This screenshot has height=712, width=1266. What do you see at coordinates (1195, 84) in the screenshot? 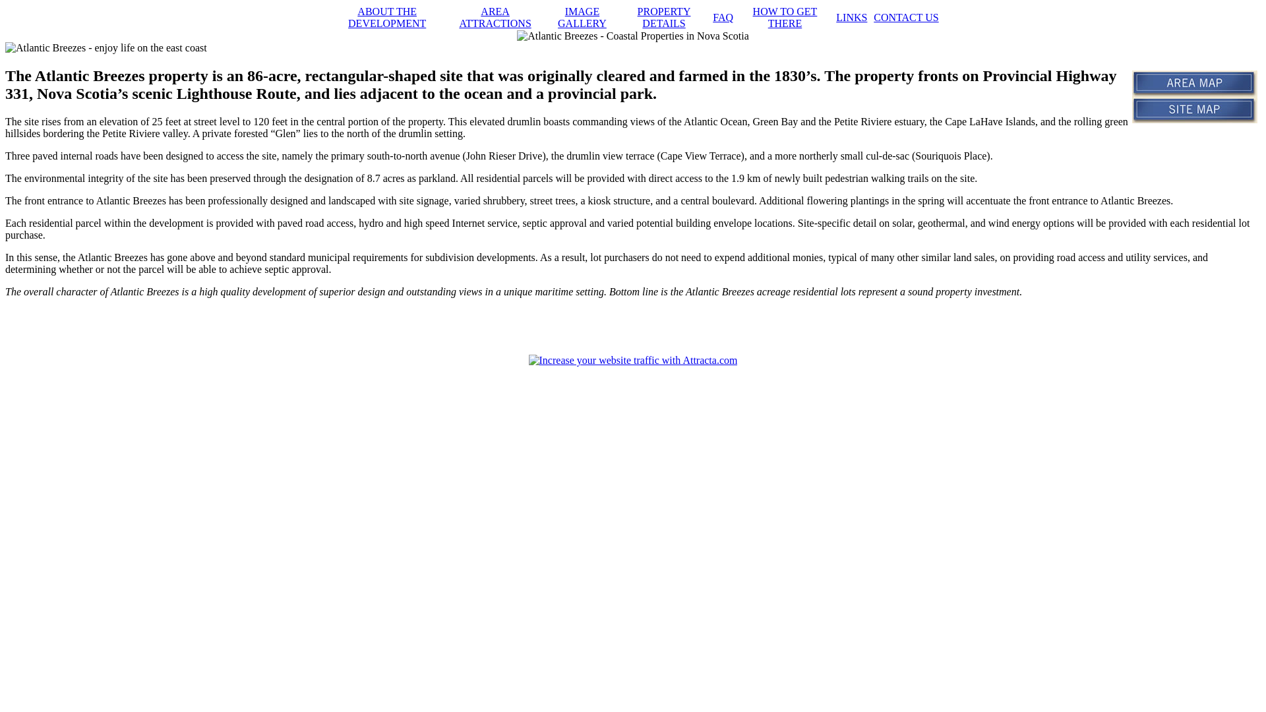
I see `Area map` at bounding box center [1195, 84].